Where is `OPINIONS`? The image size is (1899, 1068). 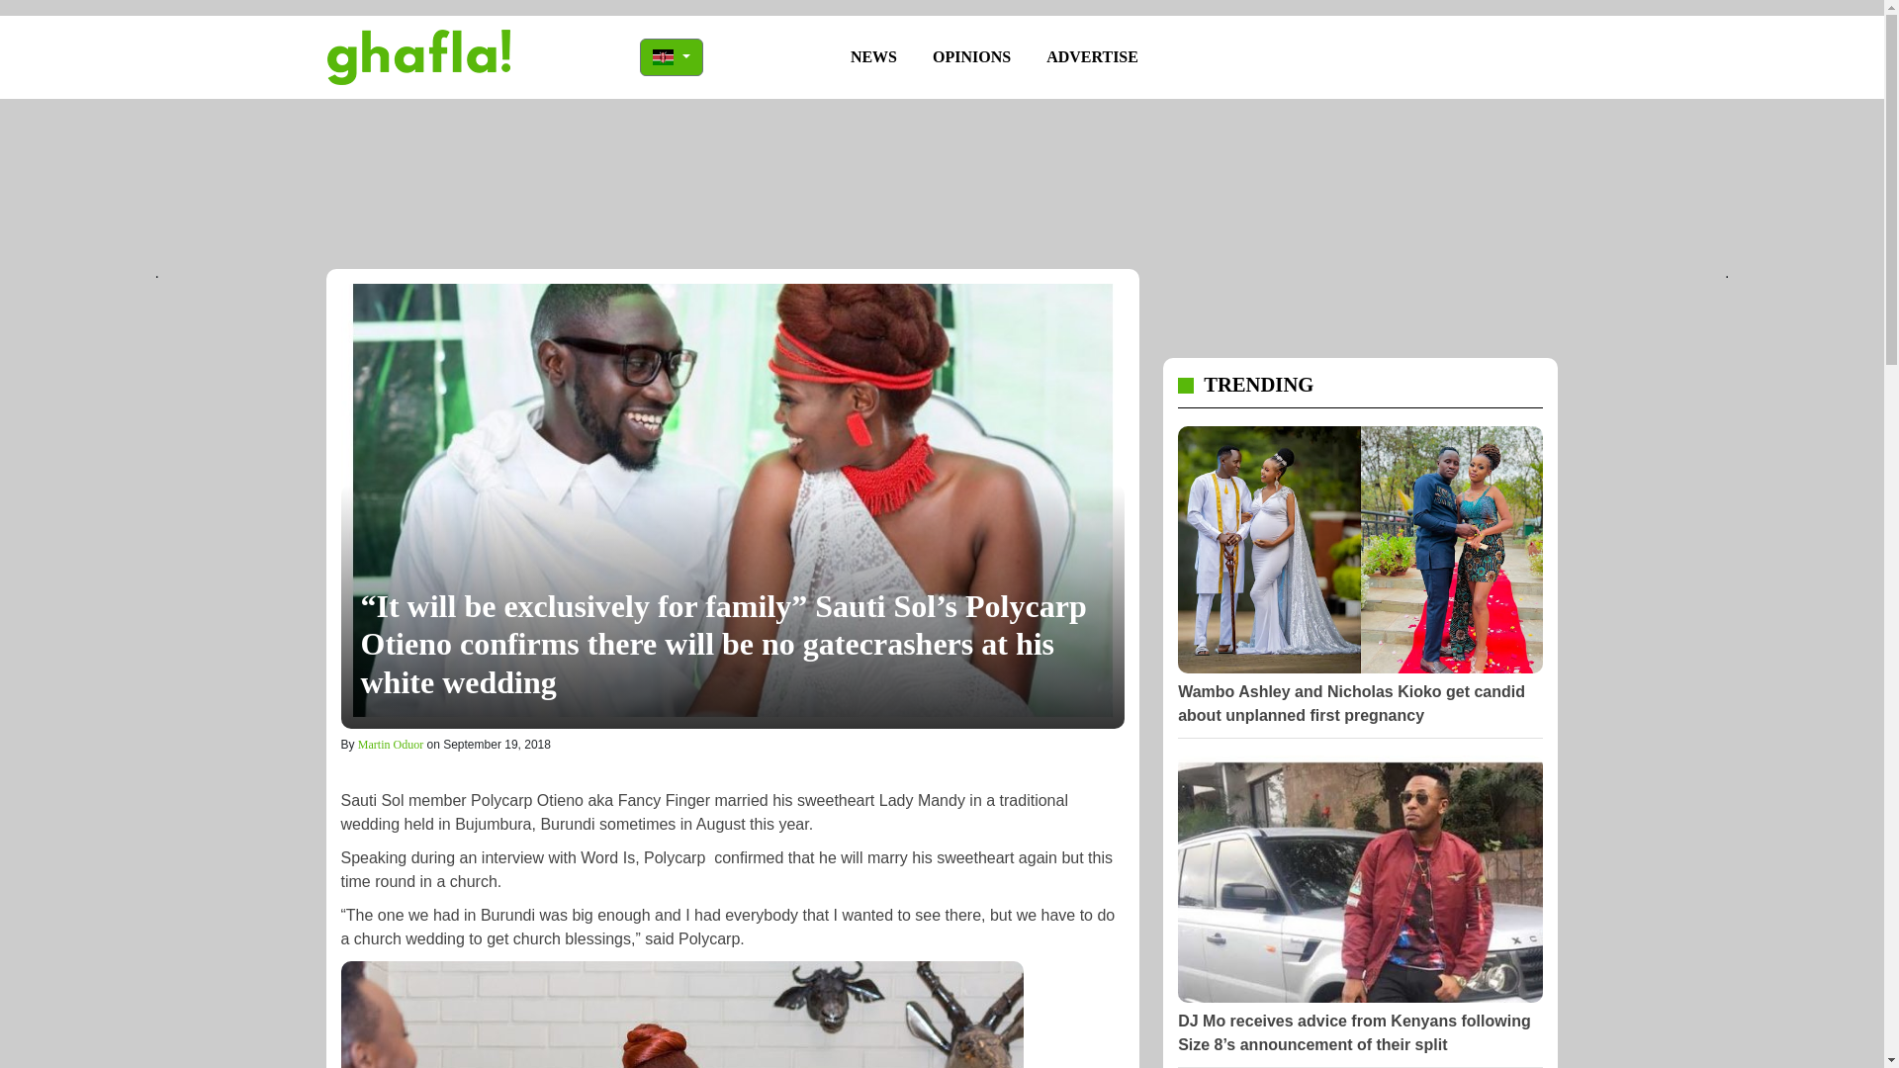 OPINIONS is located at coordinates (971, 56).